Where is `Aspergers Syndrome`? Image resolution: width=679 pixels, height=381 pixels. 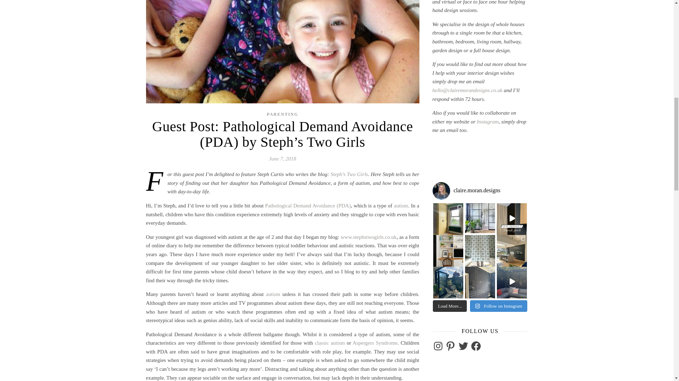
Aspergers Syndrome is located at coordinates (375, 343).